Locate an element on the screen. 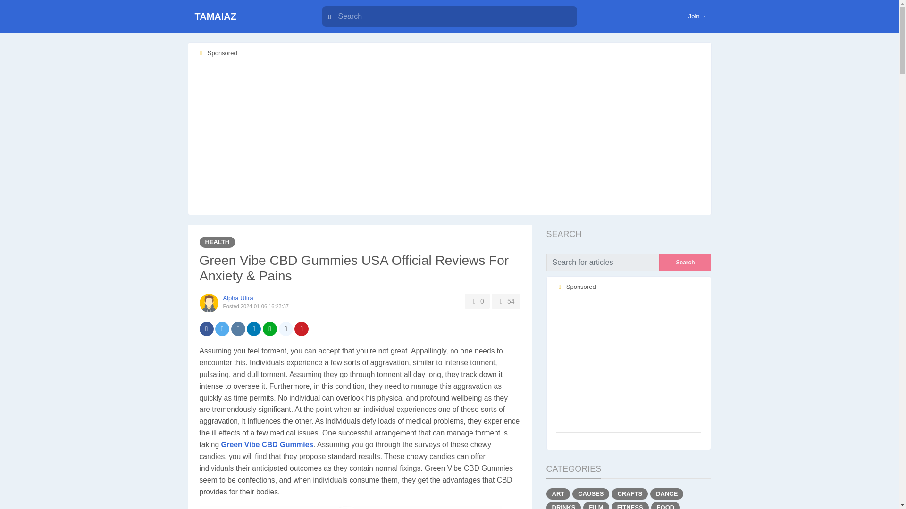 Image resolution: width=906 pixels, height=509 pixels. Alpha Ultra is located at coordinates (238, 298).